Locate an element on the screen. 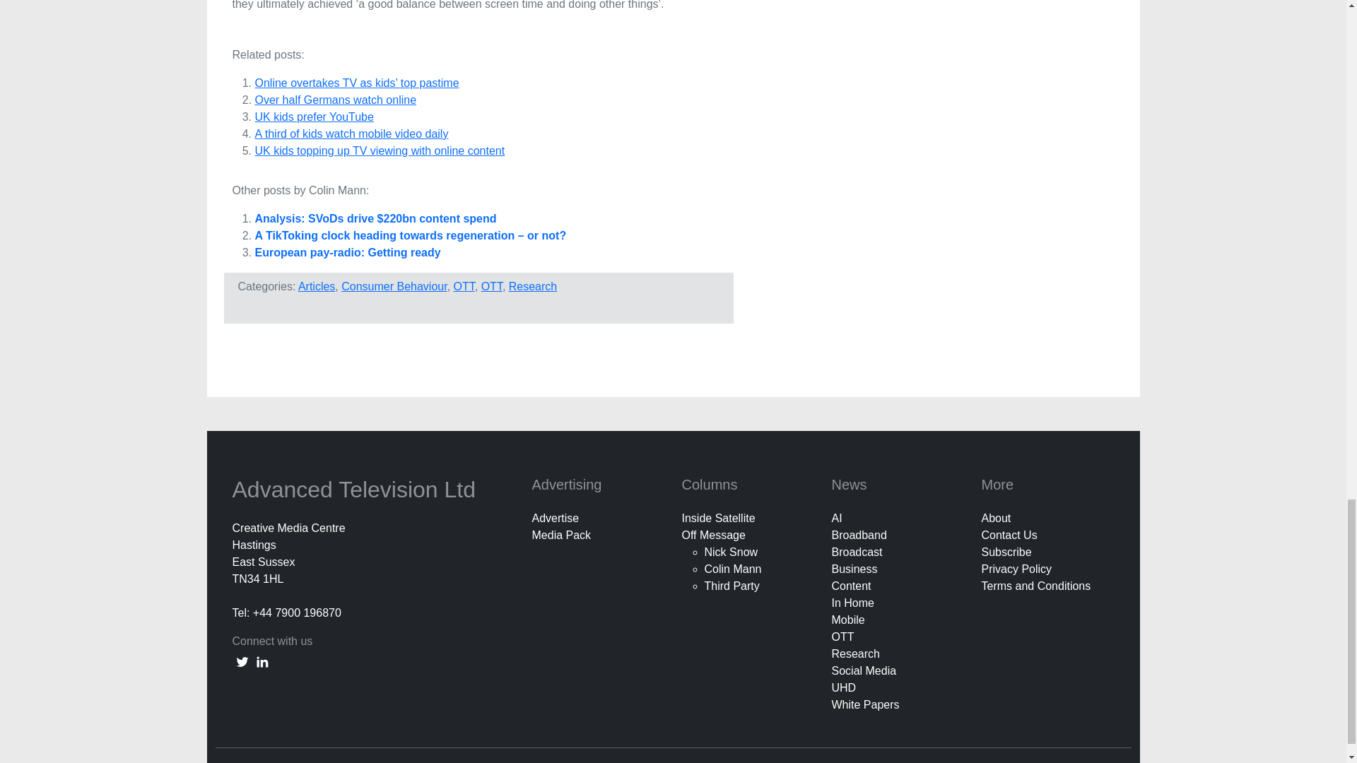 The width and height of the screenshot is (1357, 763). OTT is located at coordinates (464, 286).